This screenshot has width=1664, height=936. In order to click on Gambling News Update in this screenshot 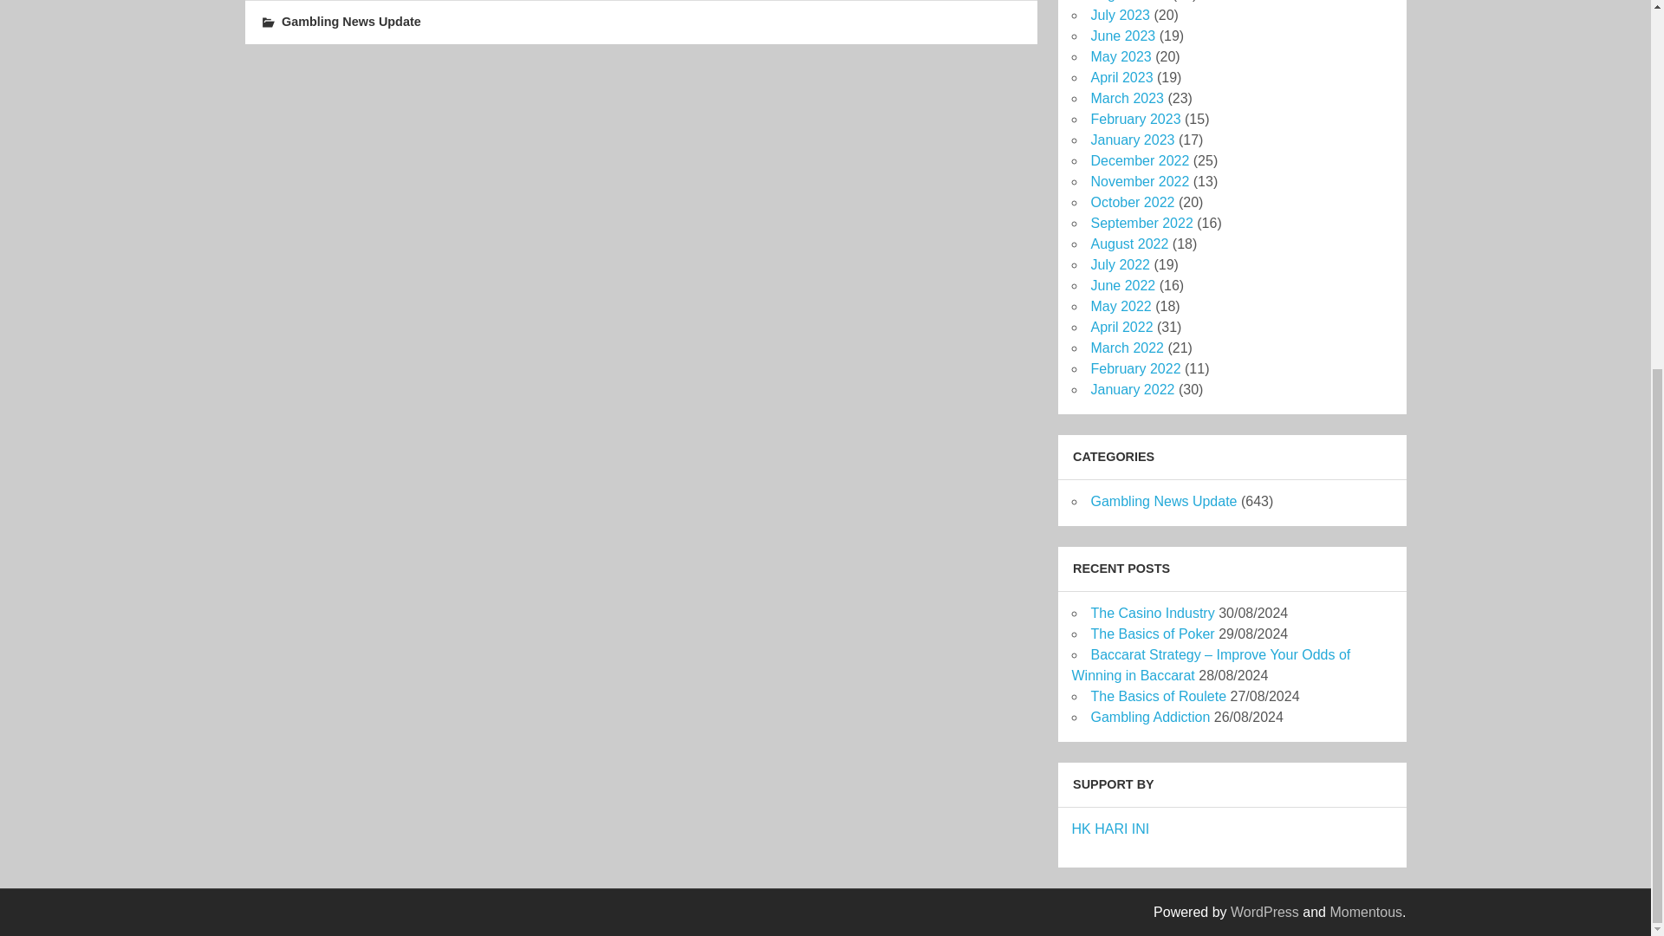, I will do `click(350, 22)`.